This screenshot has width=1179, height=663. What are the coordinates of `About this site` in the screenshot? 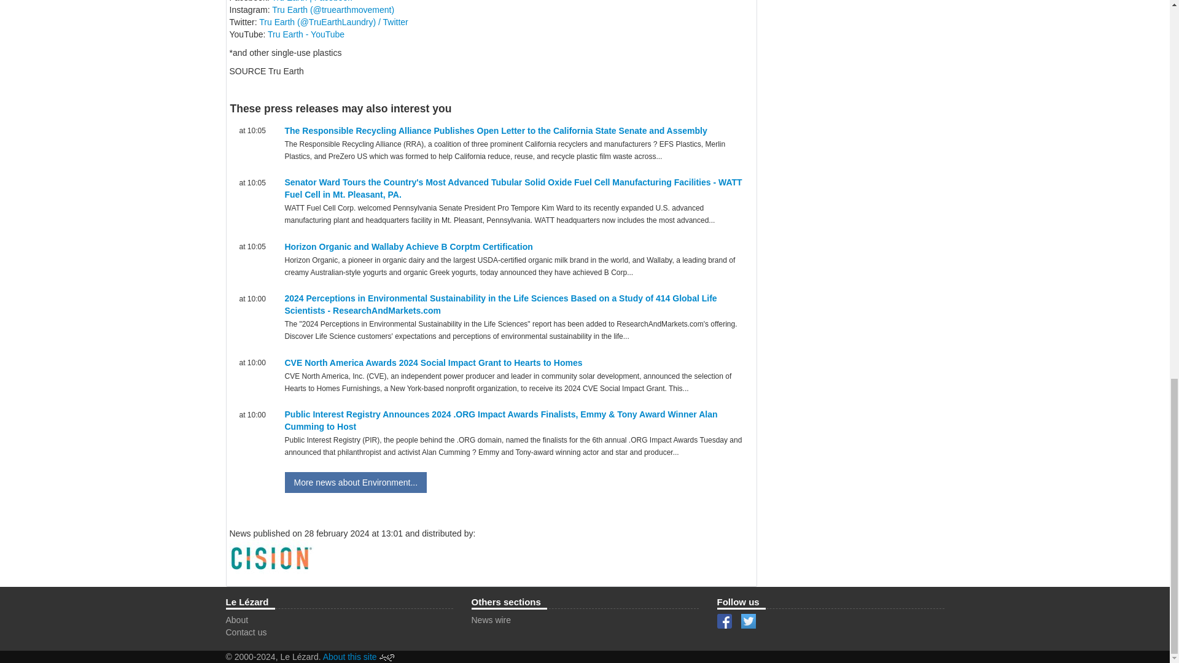 It's located at (350, 656).